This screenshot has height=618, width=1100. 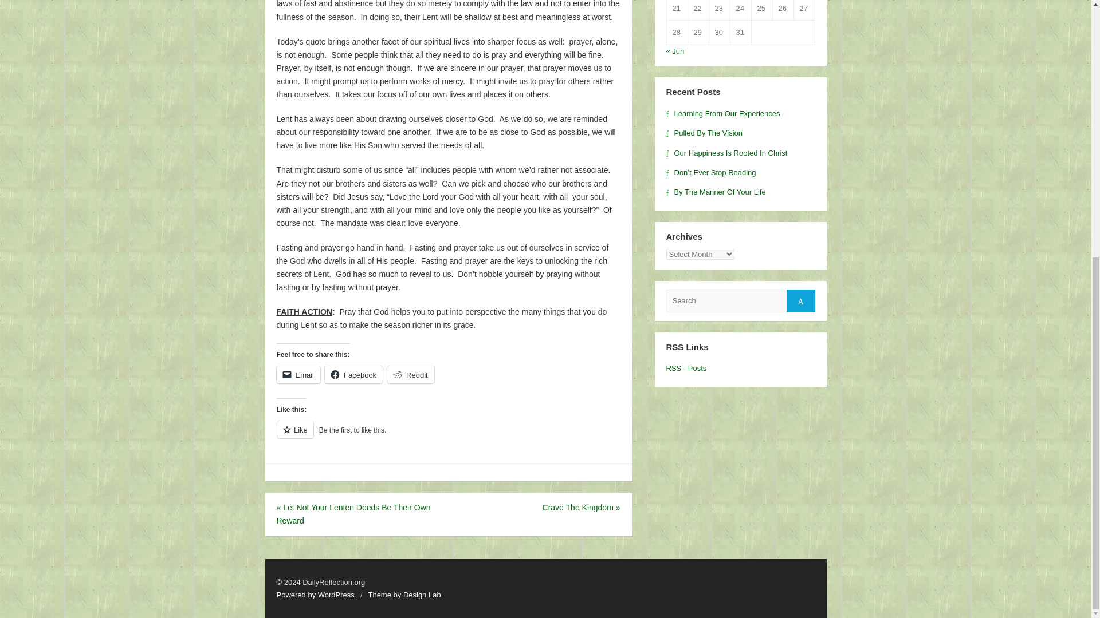 What do you see at coordinates (410, 374) in the screenshot?
I see `Reddit` at bounding box center [410, 374].